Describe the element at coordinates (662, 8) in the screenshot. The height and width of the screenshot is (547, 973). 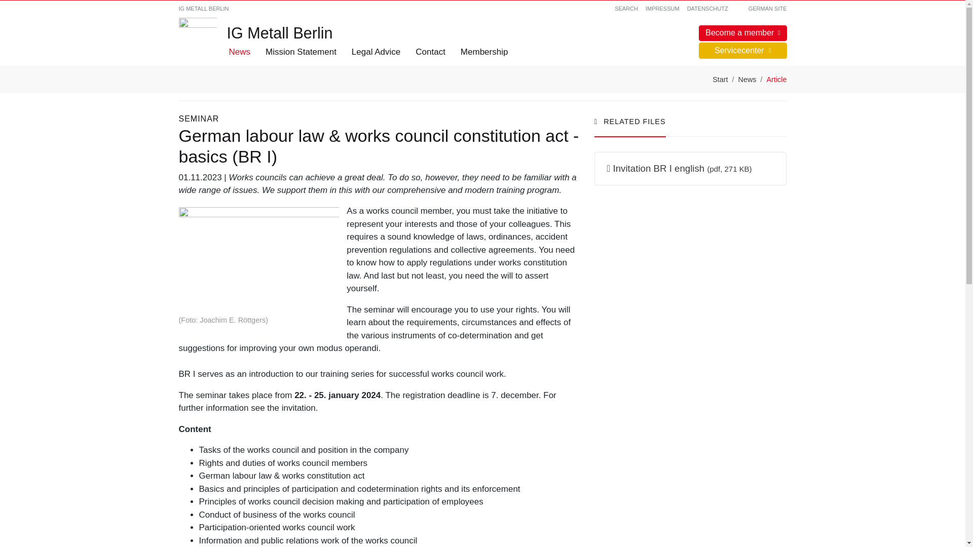
I see `IMPRESSUM` at that location.